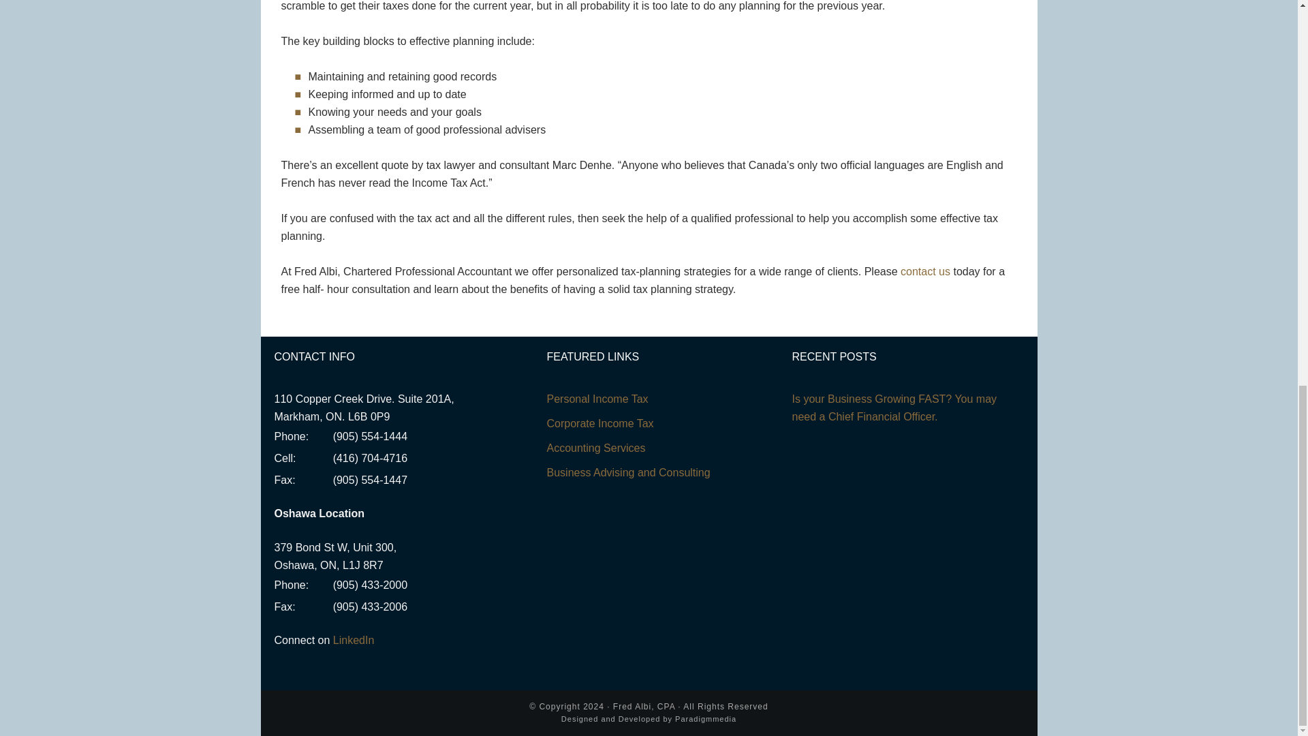 The width and height of the screenshot is (1308, 736). Describe the element at coordinates (628, 472) in the screenshot. I see `Business Advising and Consulting` at that location.